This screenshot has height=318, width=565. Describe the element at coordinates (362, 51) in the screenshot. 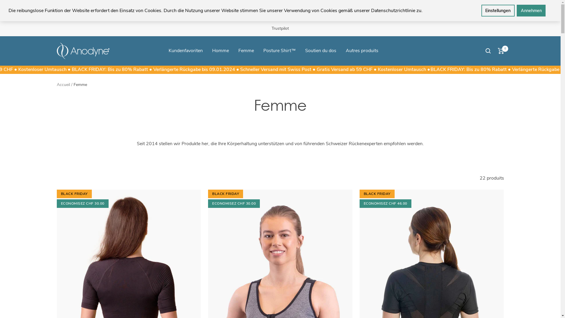

I see `Autres produits` at that location.